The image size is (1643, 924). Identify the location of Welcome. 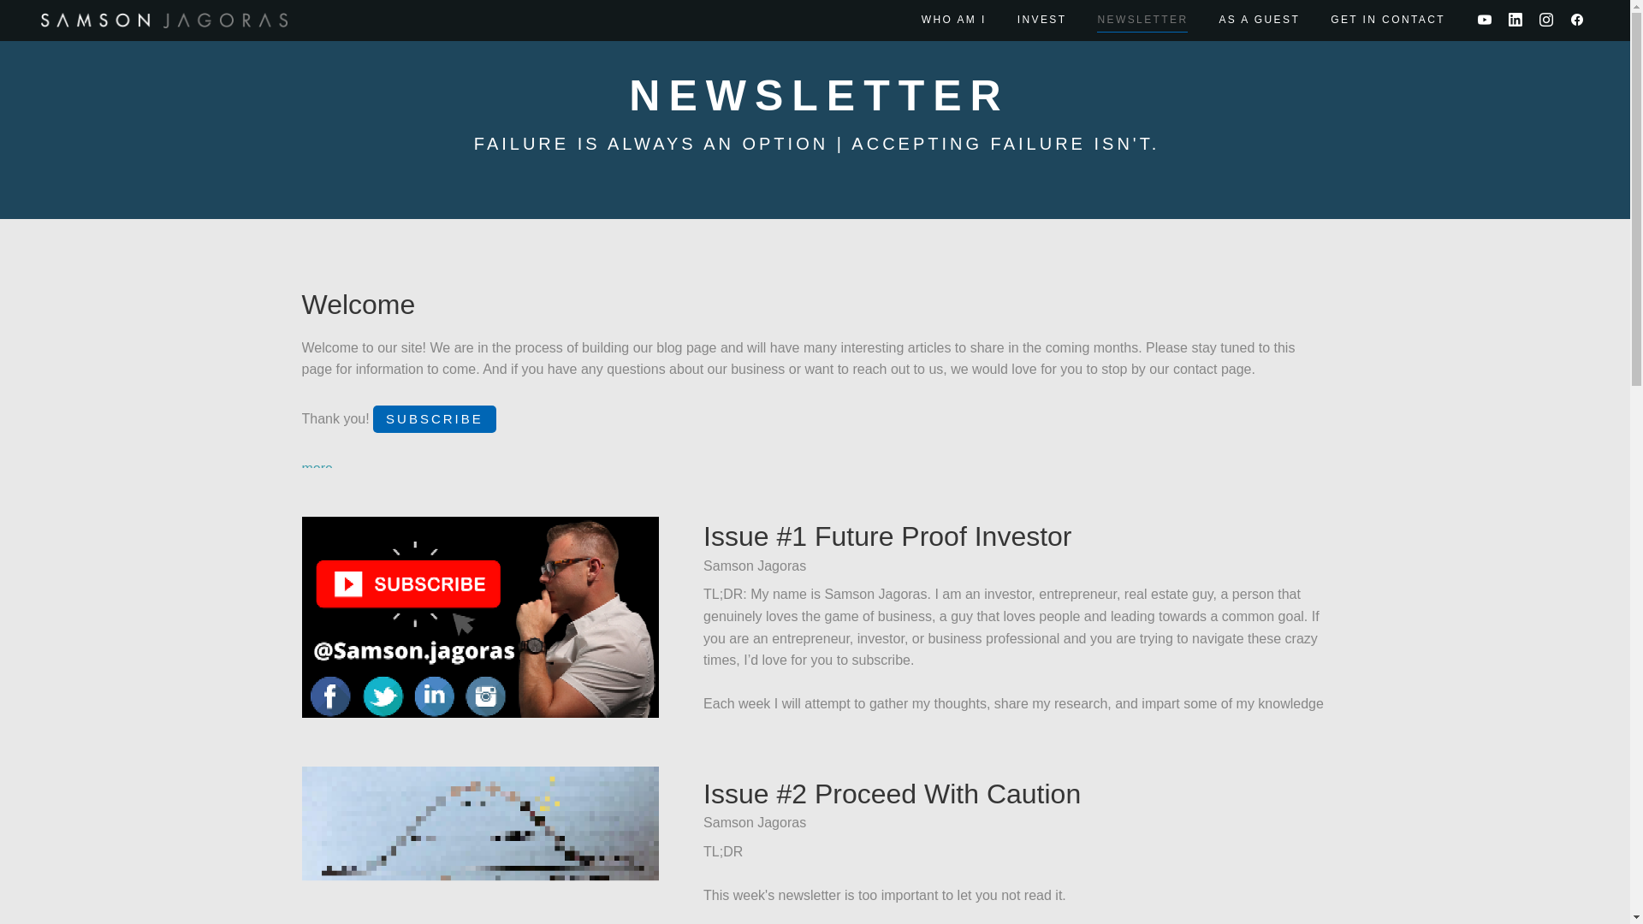
(358, 305).